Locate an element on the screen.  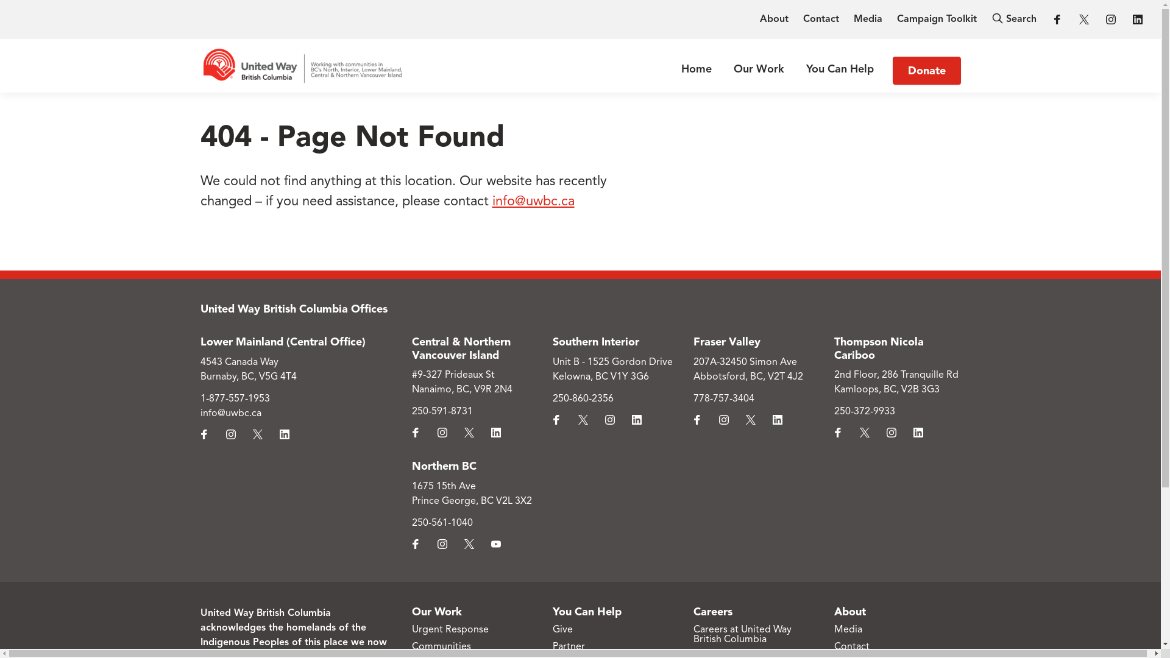
Contact is located at coordinates (852, 647).